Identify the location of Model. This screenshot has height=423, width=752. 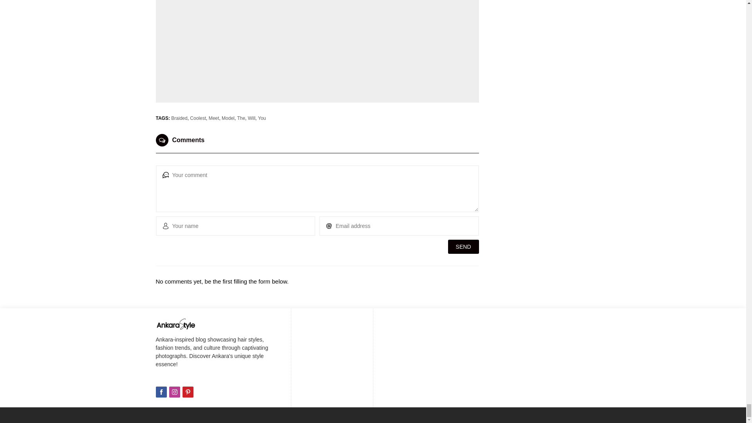
(228, 118).